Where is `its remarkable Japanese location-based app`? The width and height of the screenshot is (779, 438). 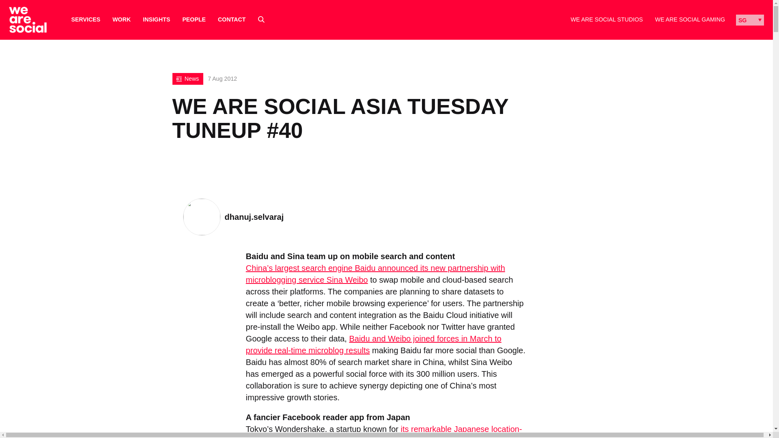 its remarkable Japanese location-based app is located at coordinates (384, 431).